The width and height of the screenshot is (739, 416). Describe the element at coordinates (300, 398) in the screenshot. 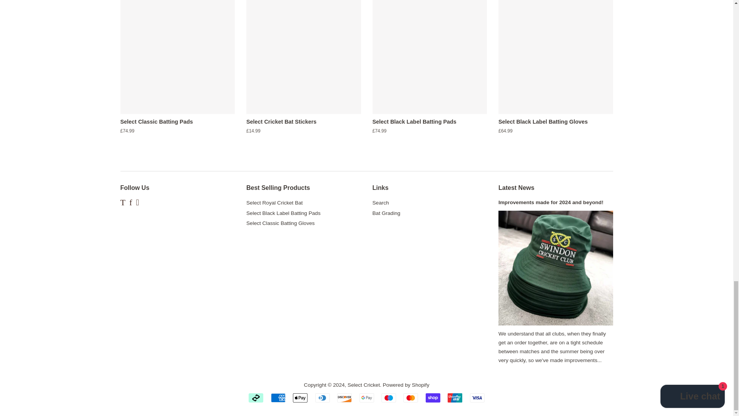

I see `Apple Pay` at that location.